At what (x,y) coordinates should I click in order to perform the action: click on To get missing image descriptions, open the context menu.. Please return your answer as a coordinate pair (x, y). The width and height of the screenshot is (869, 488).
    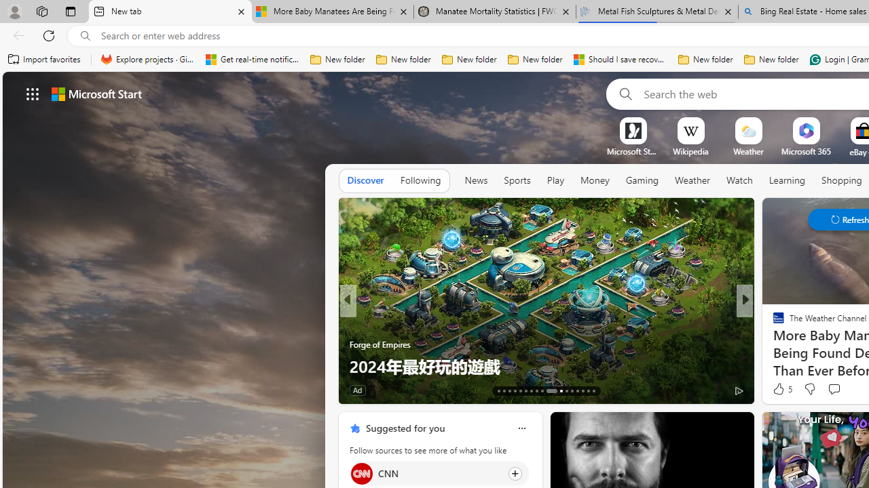
    Looking at the image, I should click on (633, 130).